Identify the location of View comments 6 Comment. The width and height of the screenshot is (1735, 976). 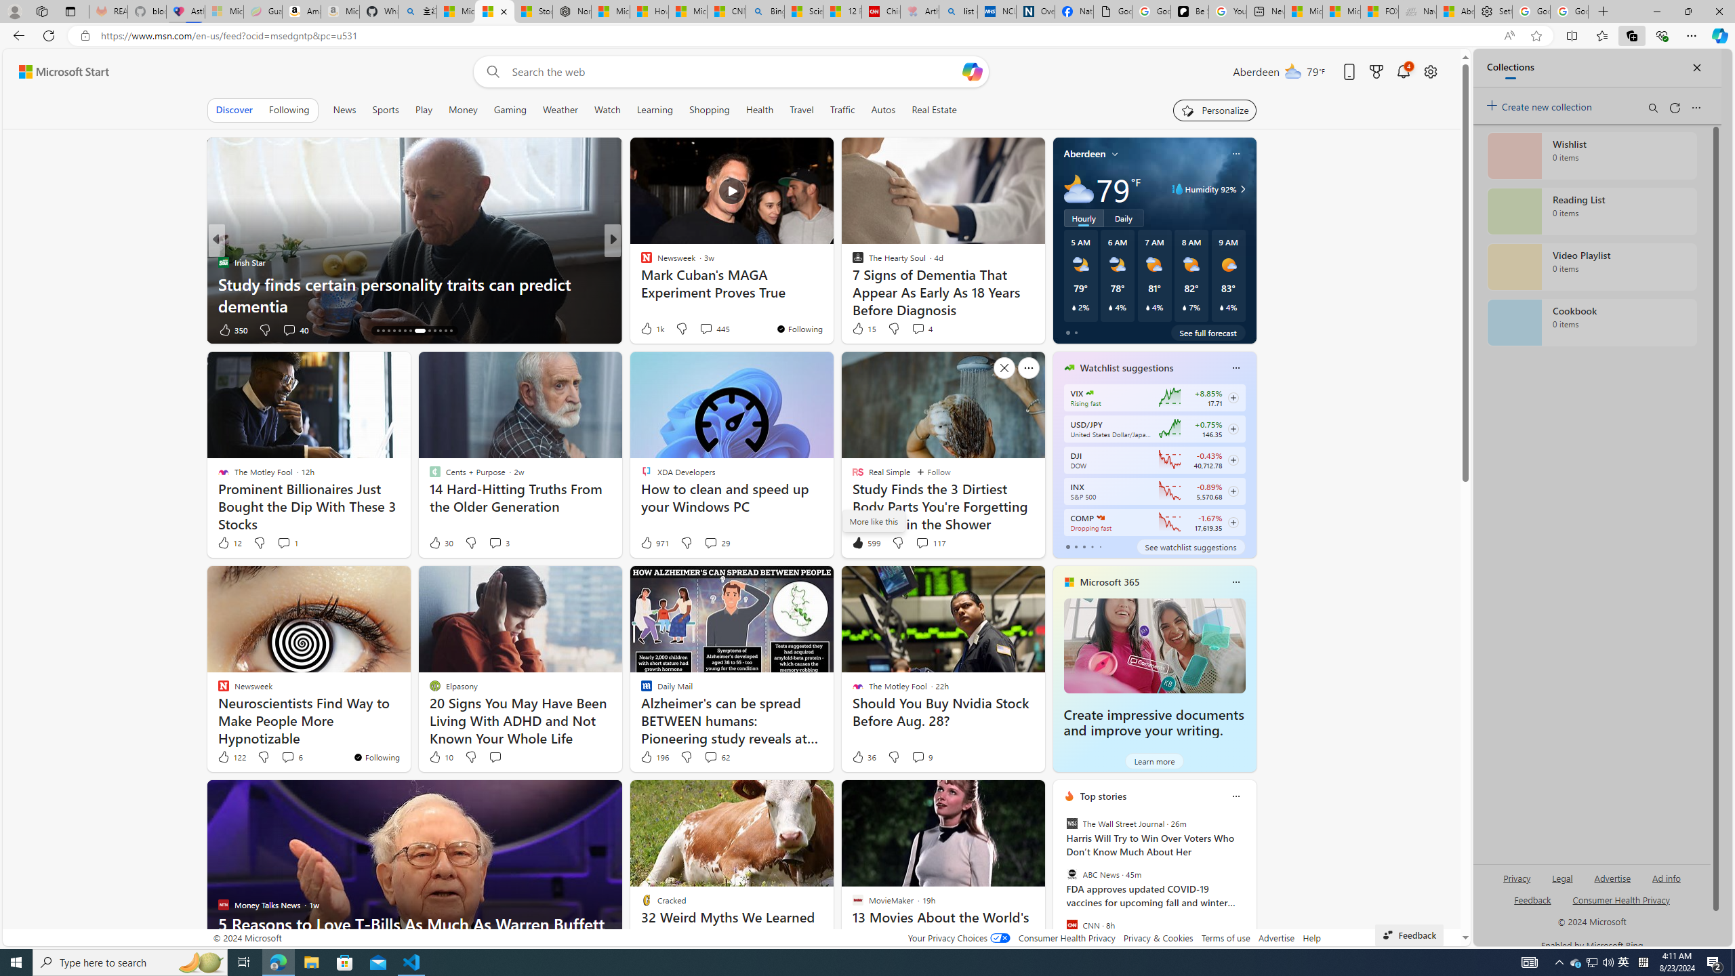
(292, 756).